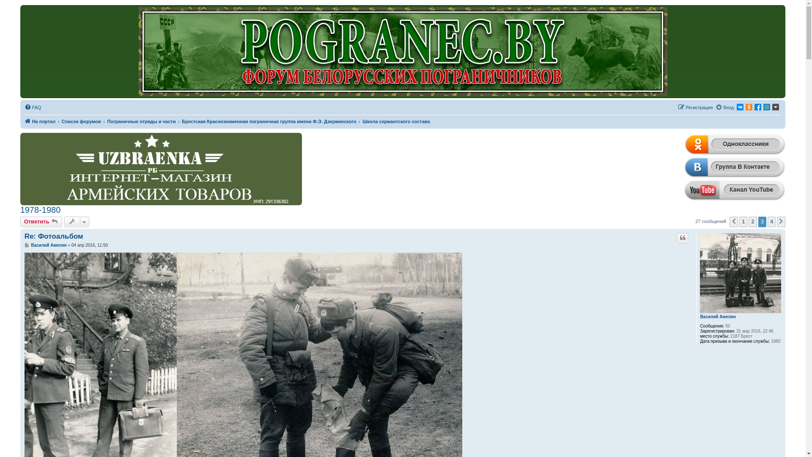  I want to click on VK, so click(740, 107).